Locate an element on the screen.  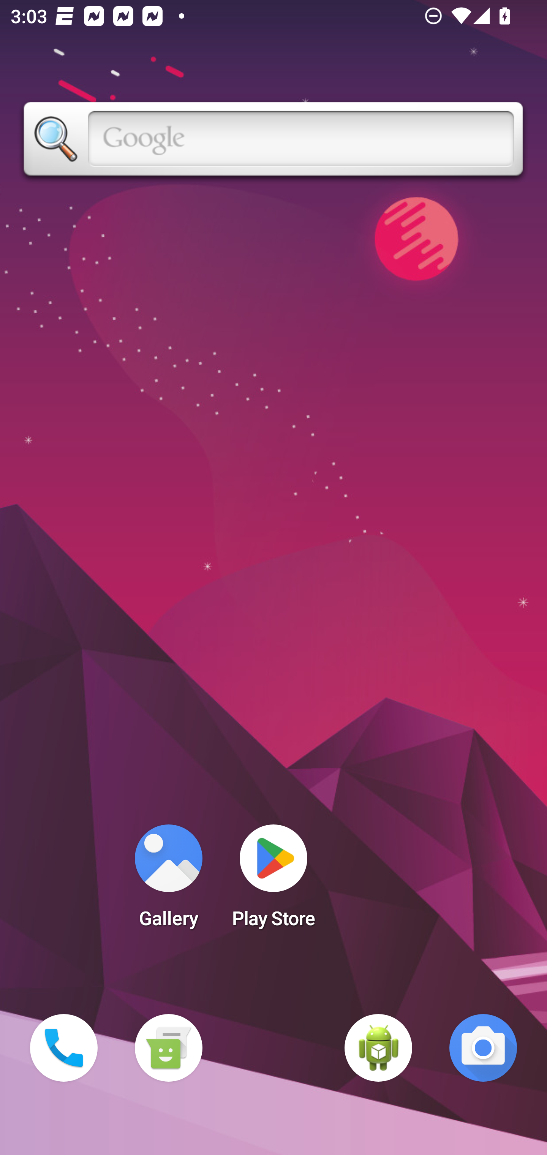
Messaging is located at coordinates (168, 1048).